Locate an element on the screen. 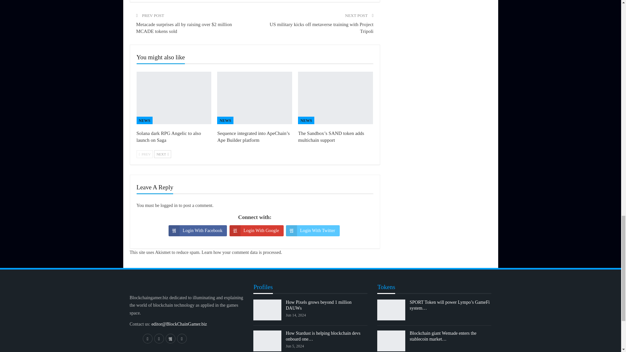 The width and height of the screenshot is (626, 352). Previous is located at coordinates (144, 154).